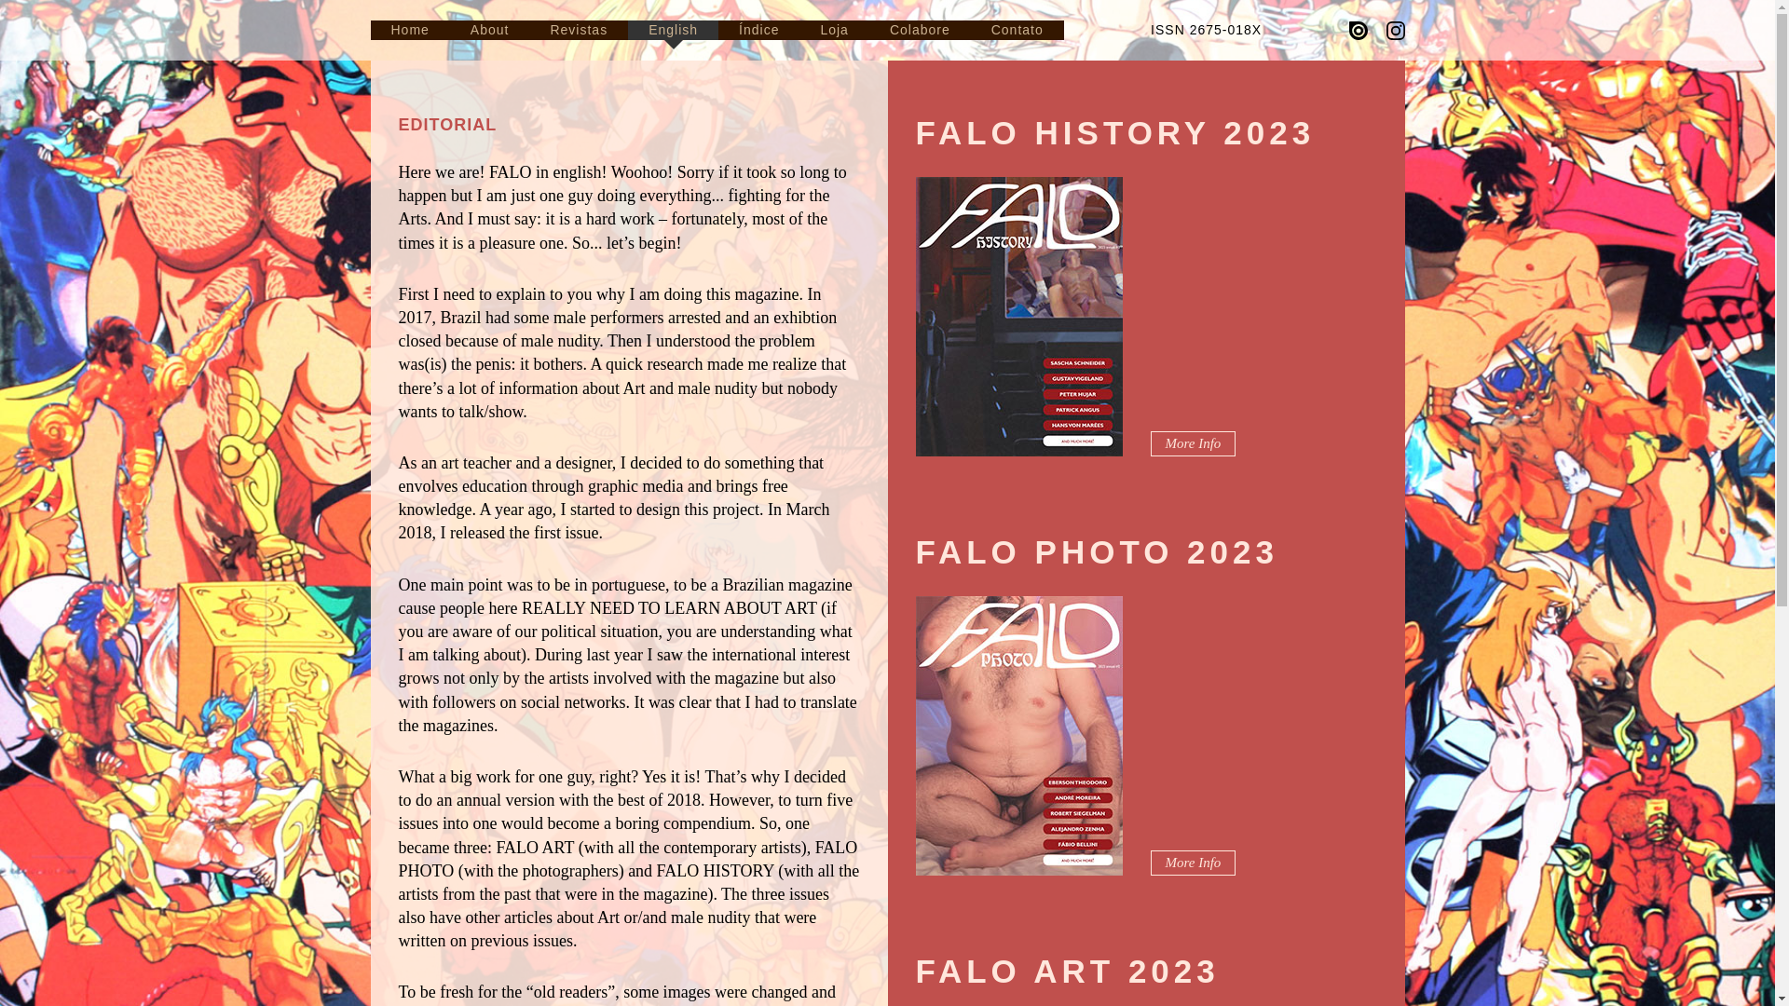  I want to click on Loja, so click(833, 30).